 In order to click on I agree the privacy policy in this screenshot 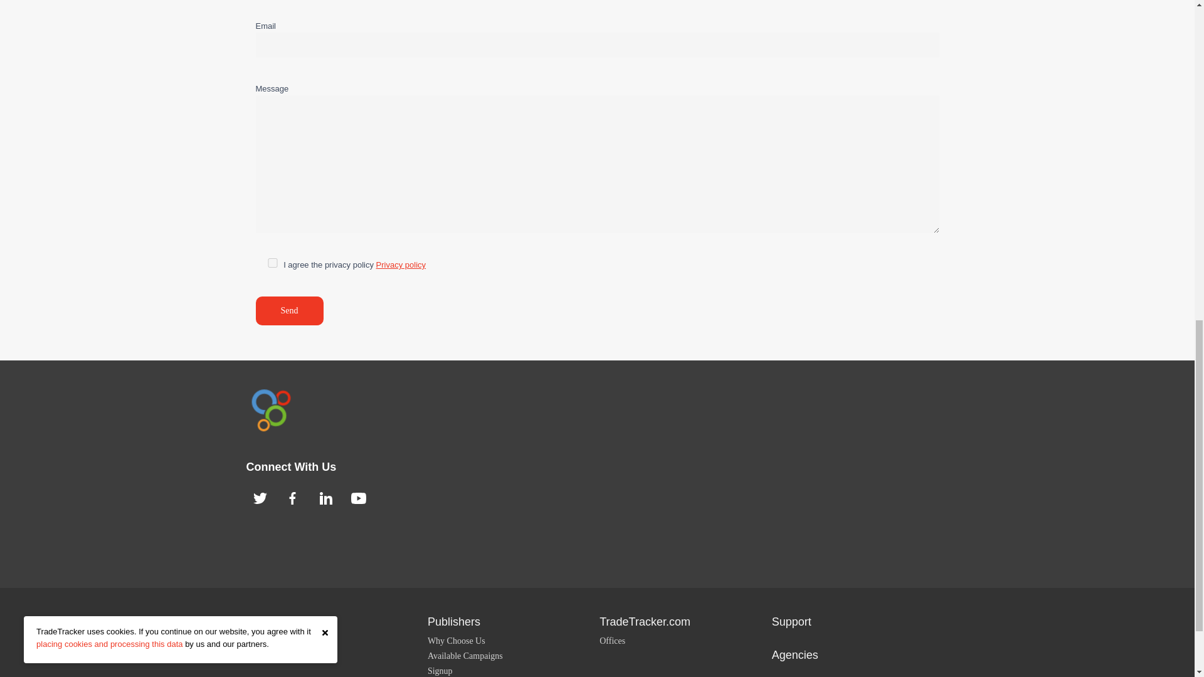, I will do `click(272, 262)`.